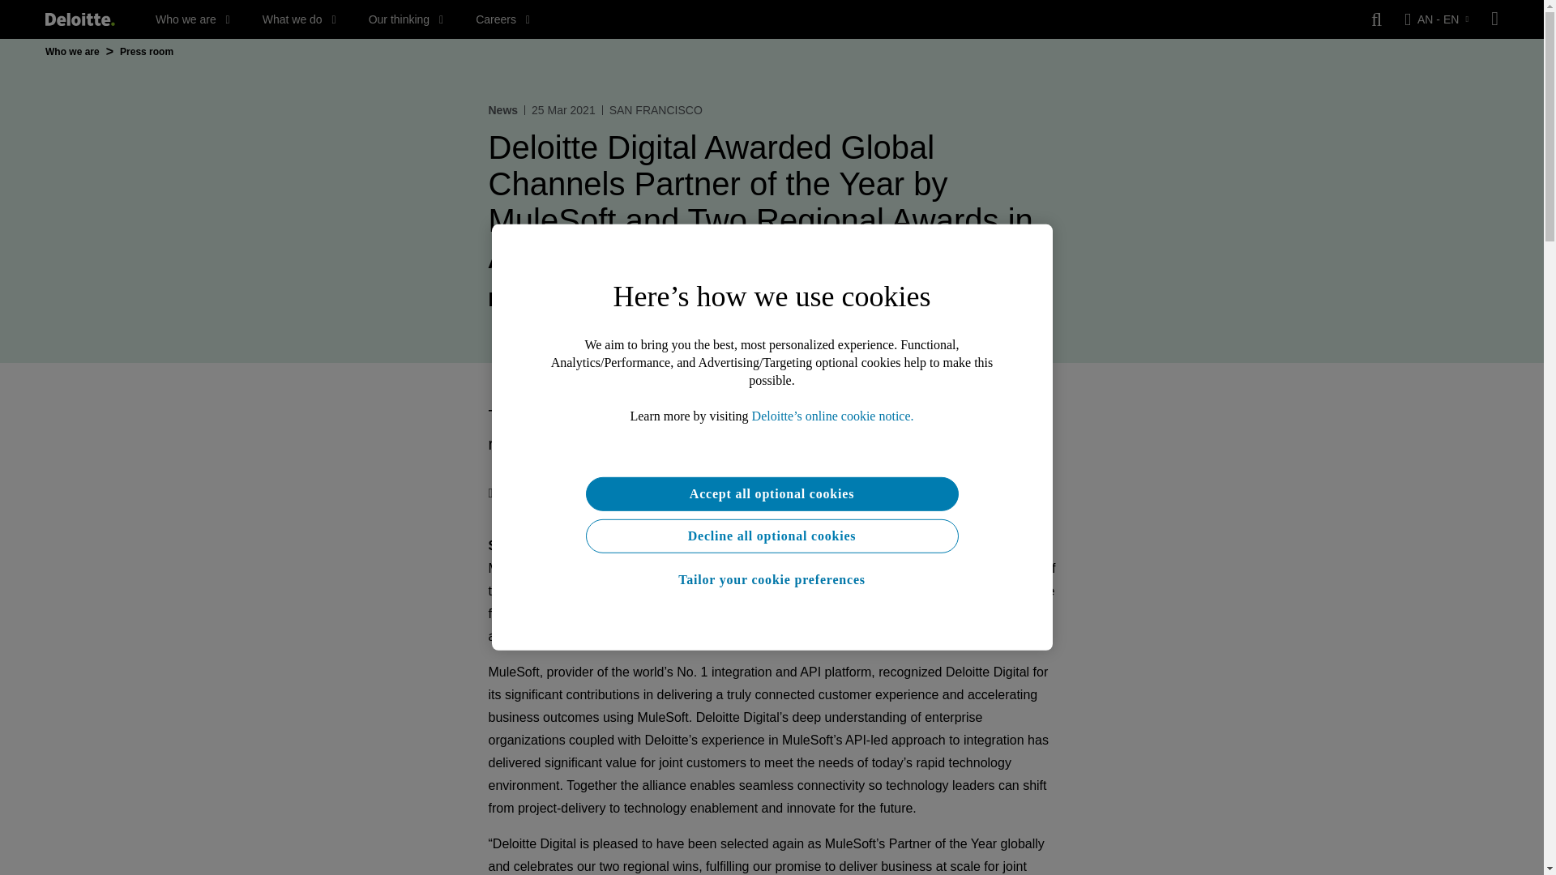 The width and height of the screenshot is (1556, 875). I want to click on share via facebook, so click(564, 493).